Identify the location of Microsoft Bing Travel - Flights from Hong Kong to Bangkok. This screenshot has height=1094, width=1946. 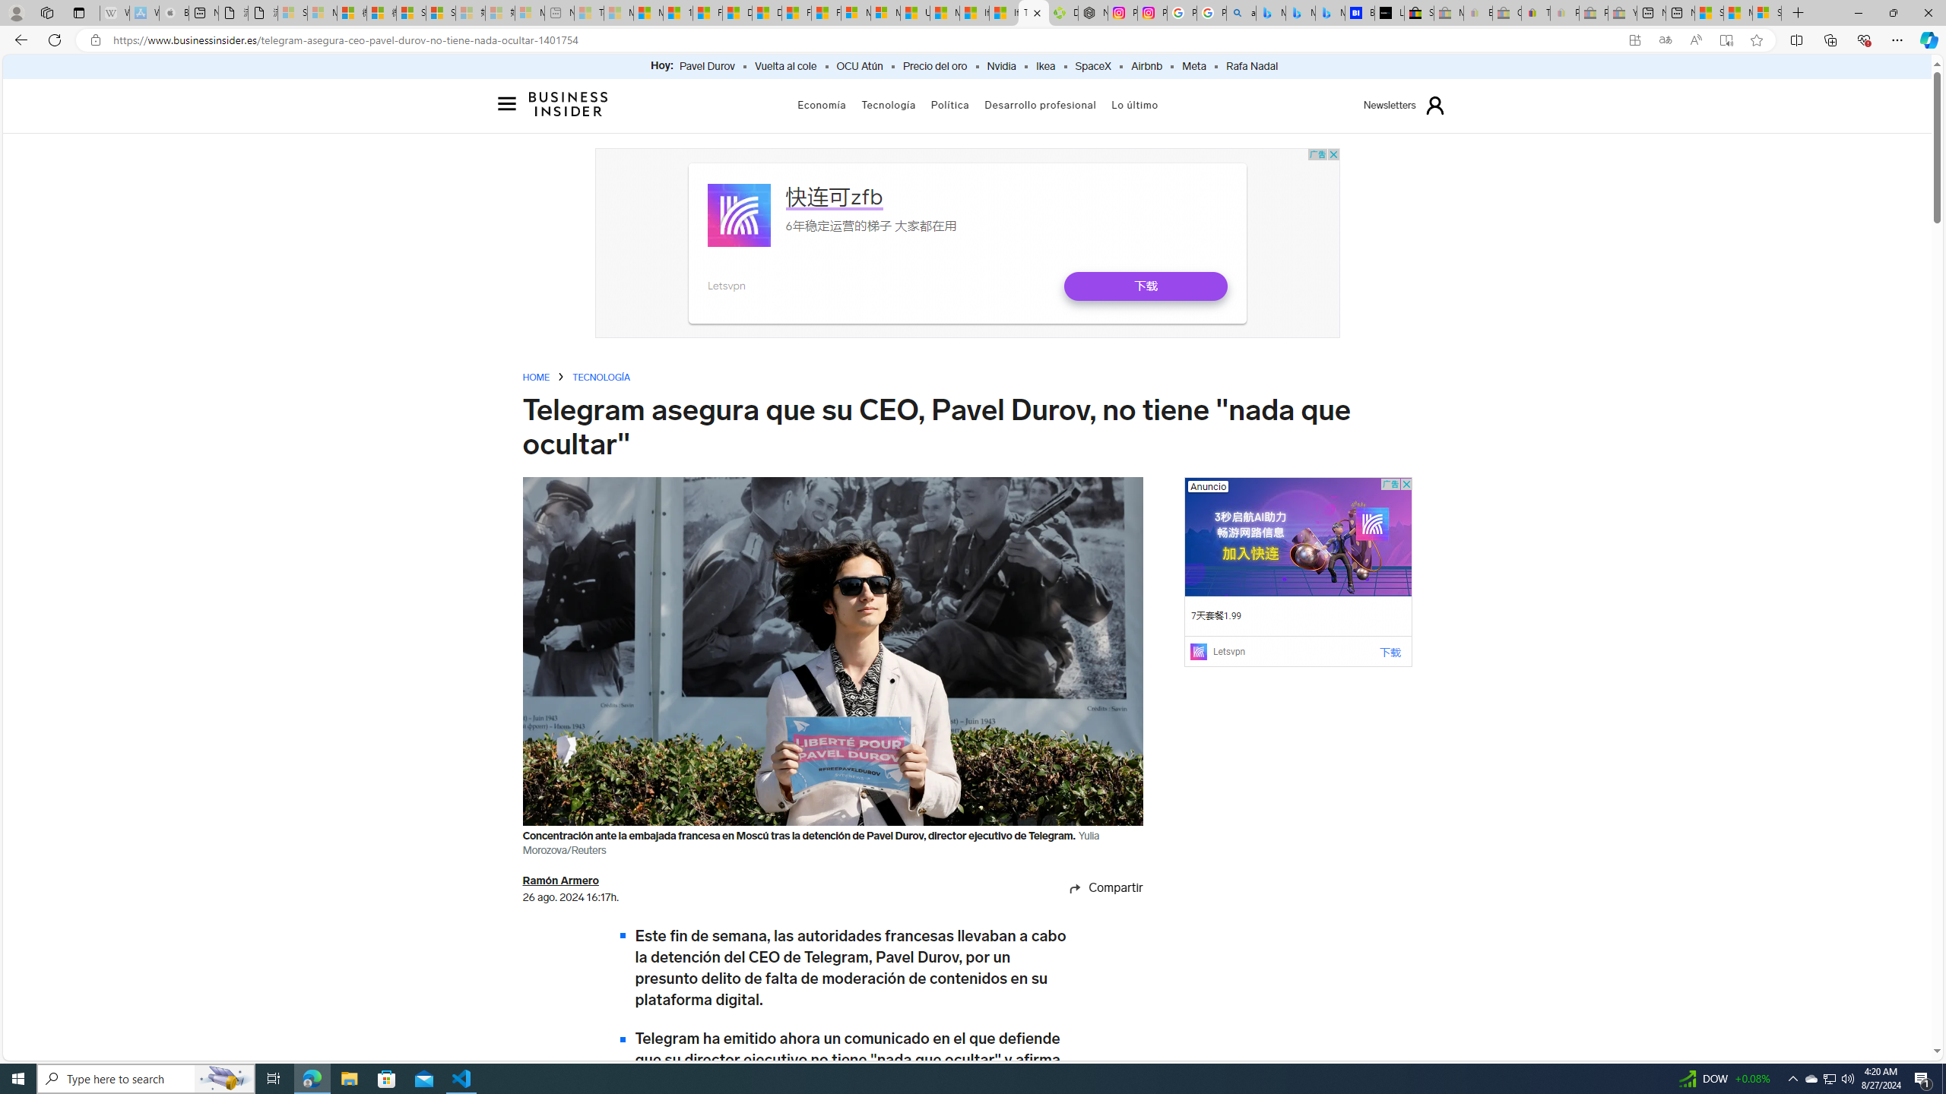
(1270, 13).